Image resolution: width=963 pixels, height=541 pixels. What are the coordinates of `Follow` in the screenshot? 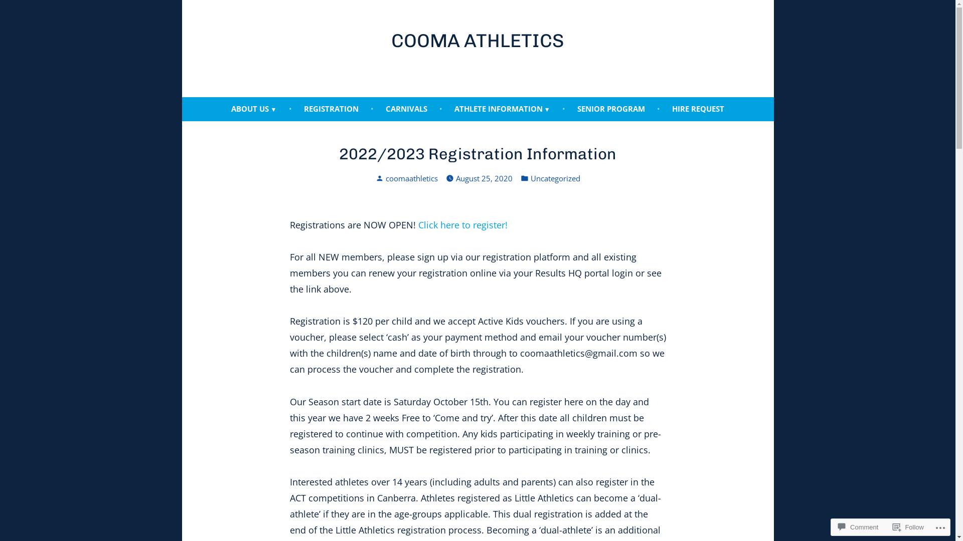 It's located at (908, 527).